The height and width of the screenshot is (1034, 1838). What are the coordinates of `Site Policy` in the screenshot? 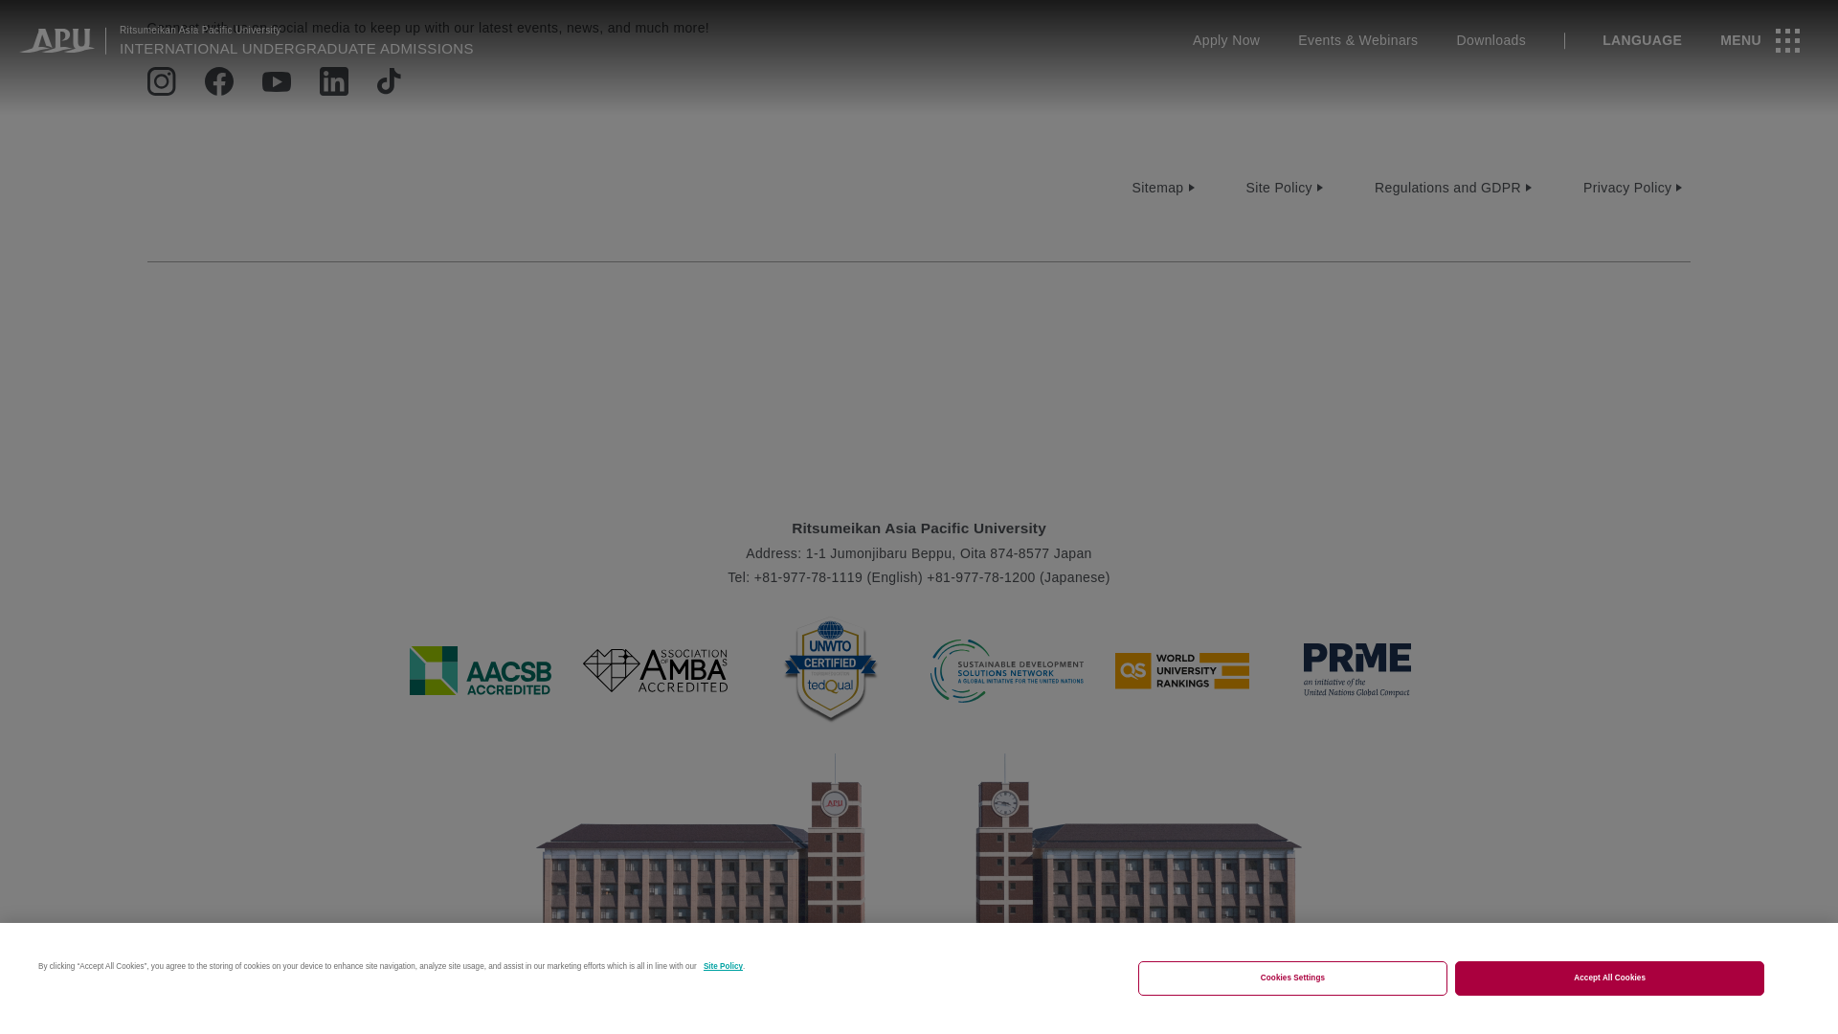 It's located at (1286, 188).